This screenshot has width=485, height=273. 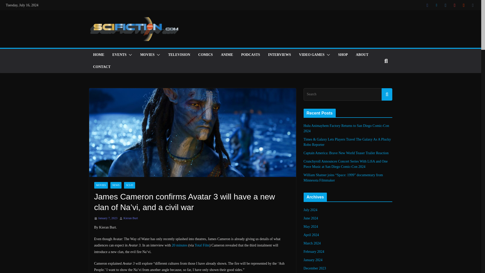 I want to click on CONTACT, so click(x=102, y=67).